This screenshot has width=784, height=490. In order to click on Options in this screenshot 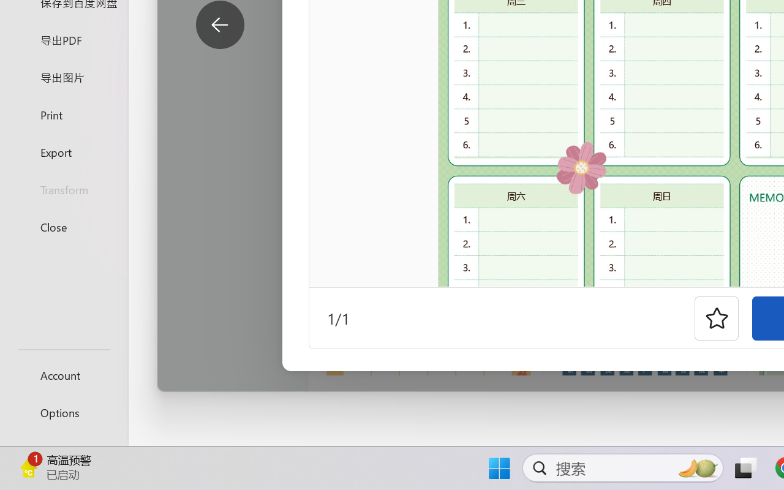, I will do `click(64, 413)`.